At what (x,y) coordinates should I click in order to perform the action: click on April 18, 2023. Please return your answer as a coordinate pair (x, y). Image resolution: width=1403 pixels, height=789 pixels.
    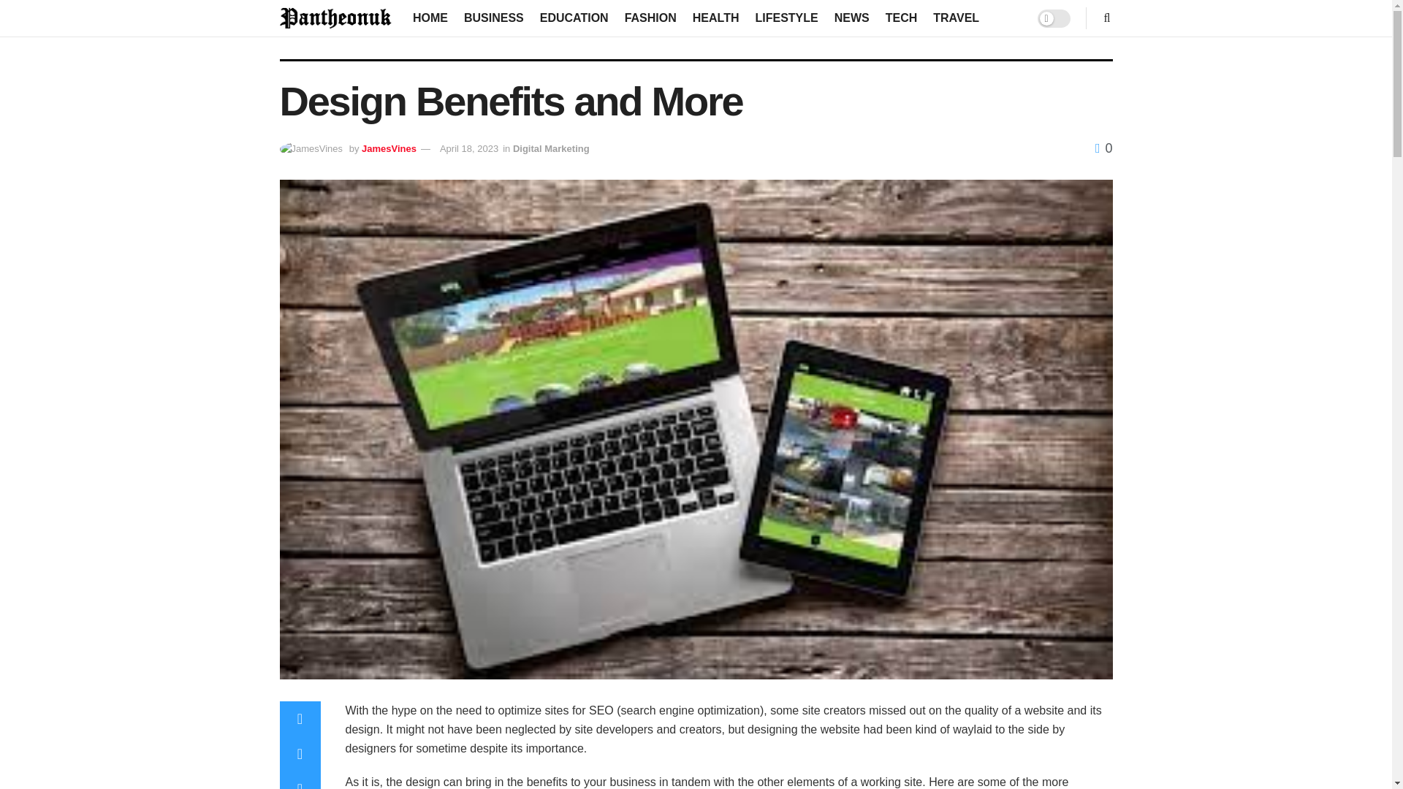
    Looking at the image, I should click on (469, 148).